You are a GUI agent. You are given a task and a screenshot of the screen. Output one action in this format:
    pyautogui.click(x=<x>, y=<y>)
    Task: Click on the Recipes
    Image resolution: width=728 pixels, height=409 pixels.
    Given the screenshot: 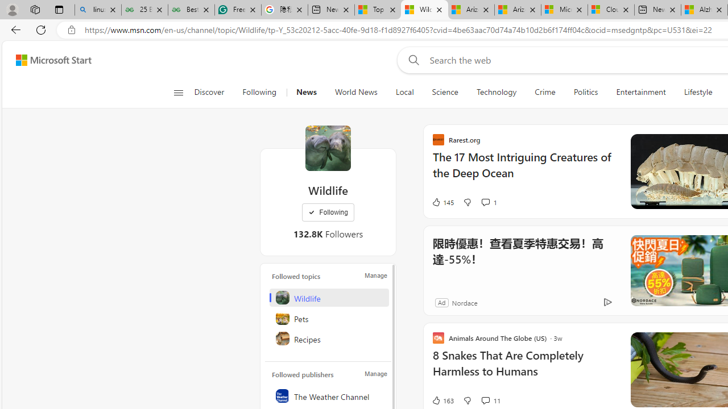 What is the action you would take?
    pyautogui.click(x=329, y=339)
    